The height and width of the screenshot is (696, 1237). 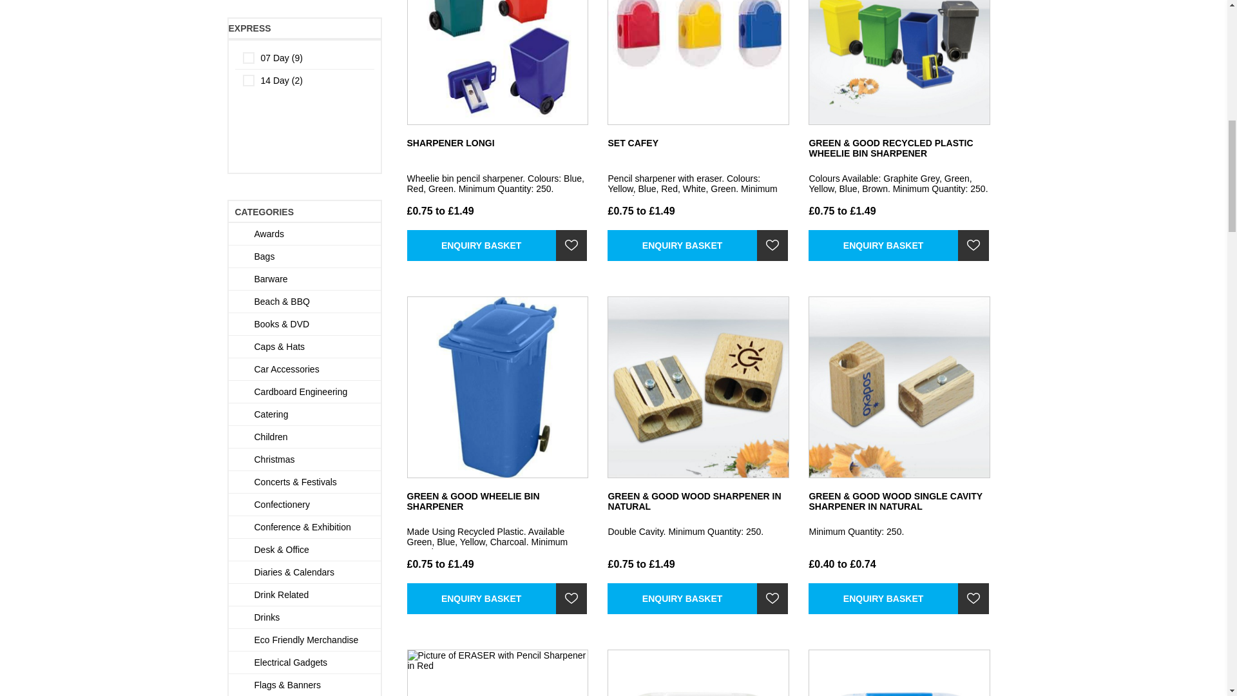 What do you see at coordinates (883, 246) in the screenshot?
I see `Enquiry Basket` at bounding box center [883, 246].